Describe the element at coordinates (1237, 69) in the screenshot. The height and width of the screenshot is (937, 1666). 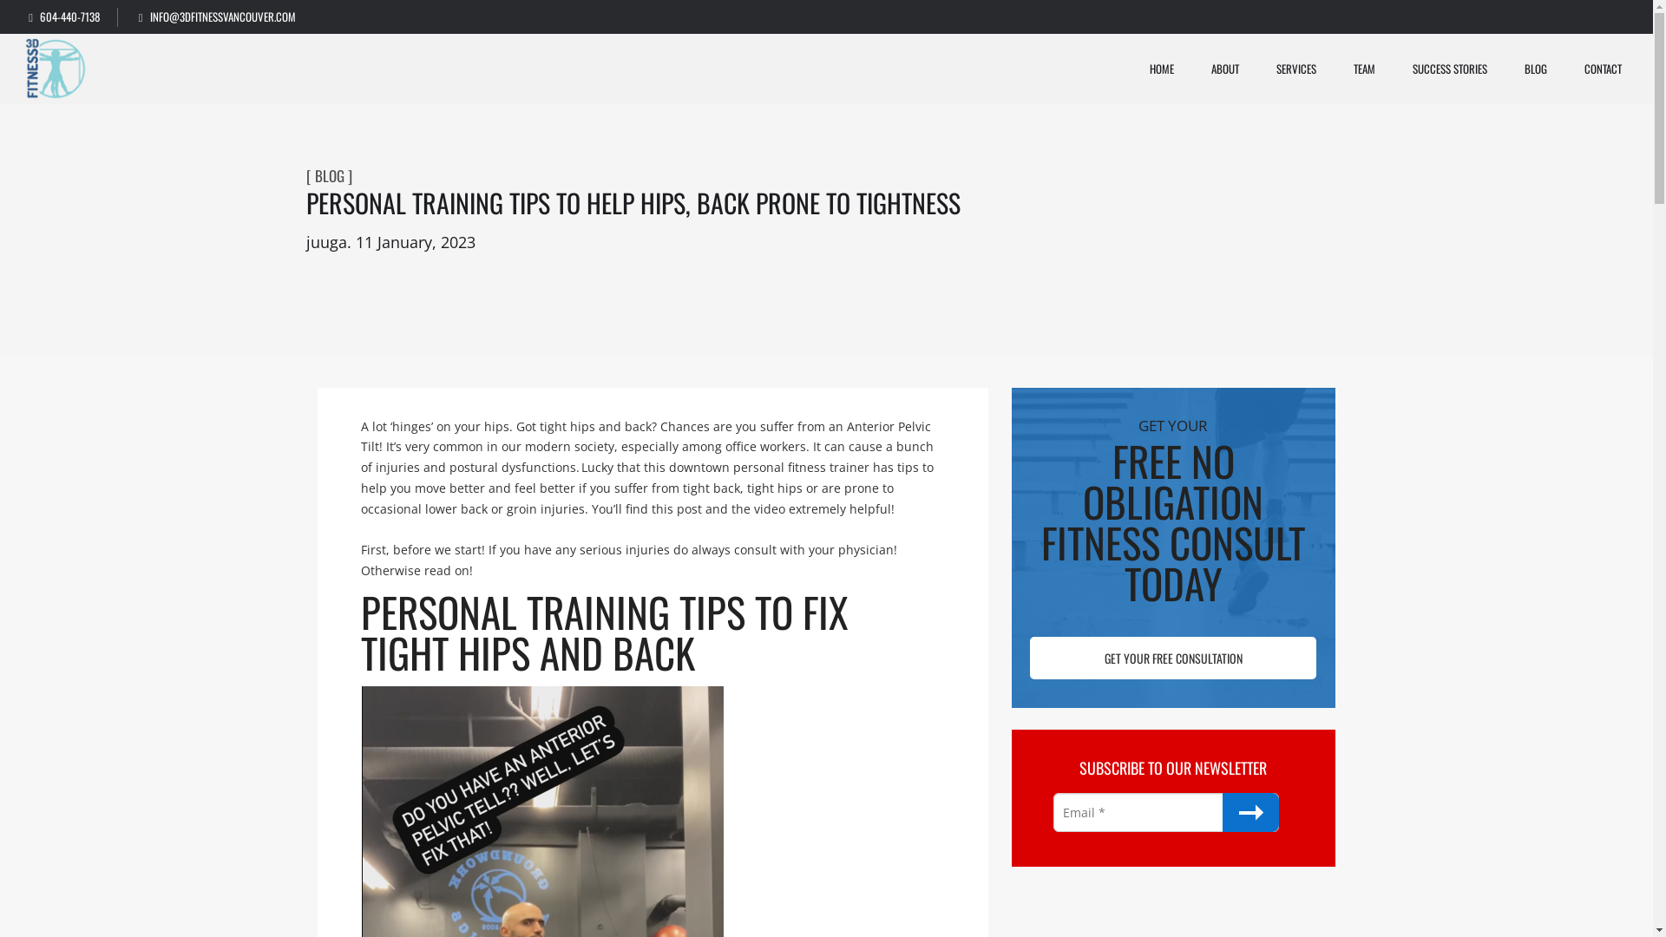
I see `ABOUT` at that location.